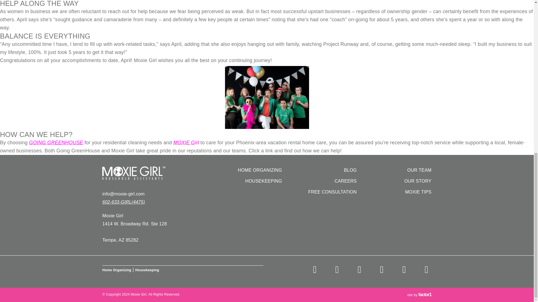 The image size is (538, 302). Describe the element at coordinates (56, 143) in the screenshot. I see `GOING GREENHOUSE` at that location.